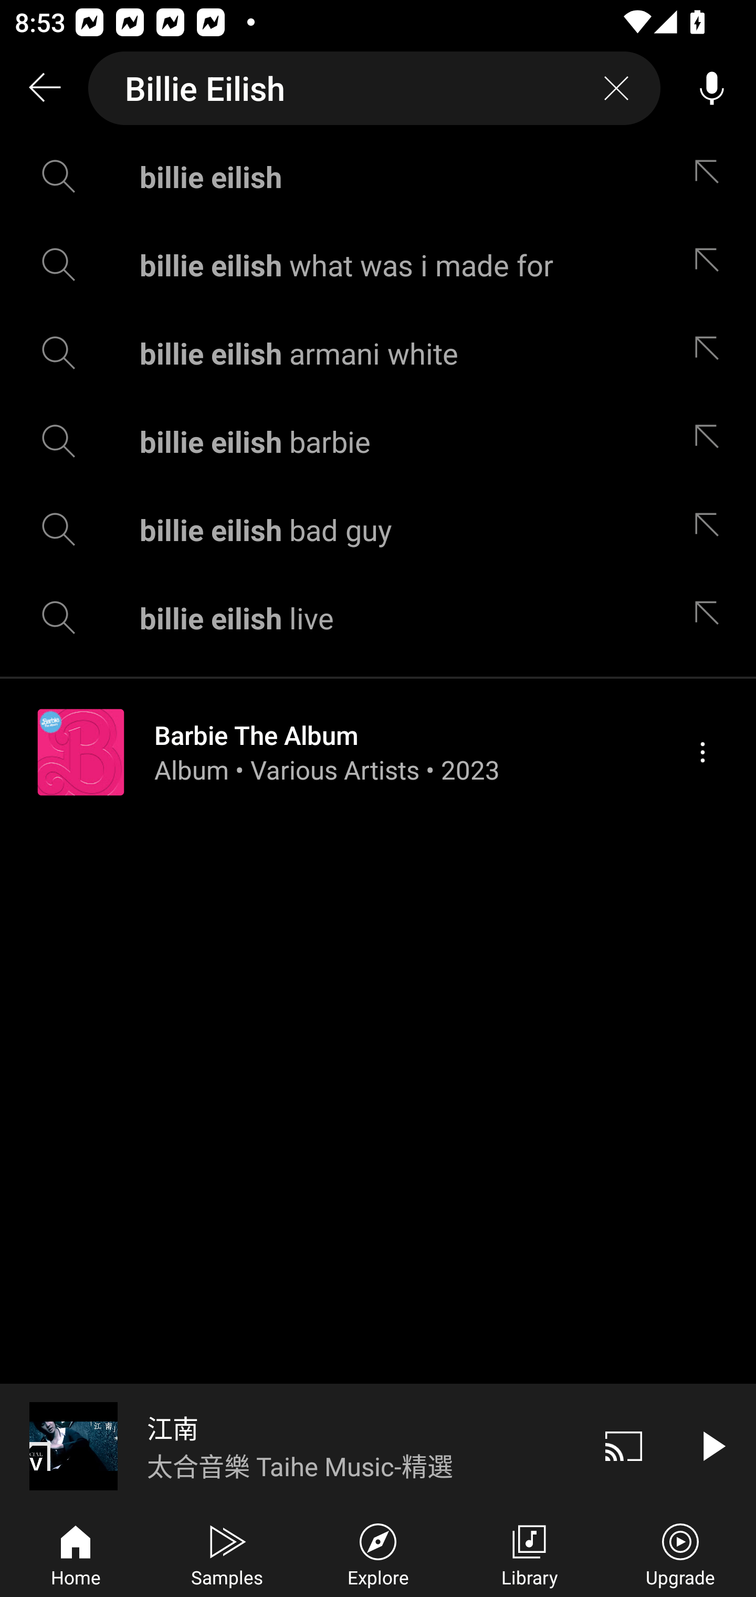 Image resolution: width=756 pixels, height=1597 pixels. What do you see at coordinates (702, 752) in the screenshot?
I see `Menu` at bounding box center [702, 752].